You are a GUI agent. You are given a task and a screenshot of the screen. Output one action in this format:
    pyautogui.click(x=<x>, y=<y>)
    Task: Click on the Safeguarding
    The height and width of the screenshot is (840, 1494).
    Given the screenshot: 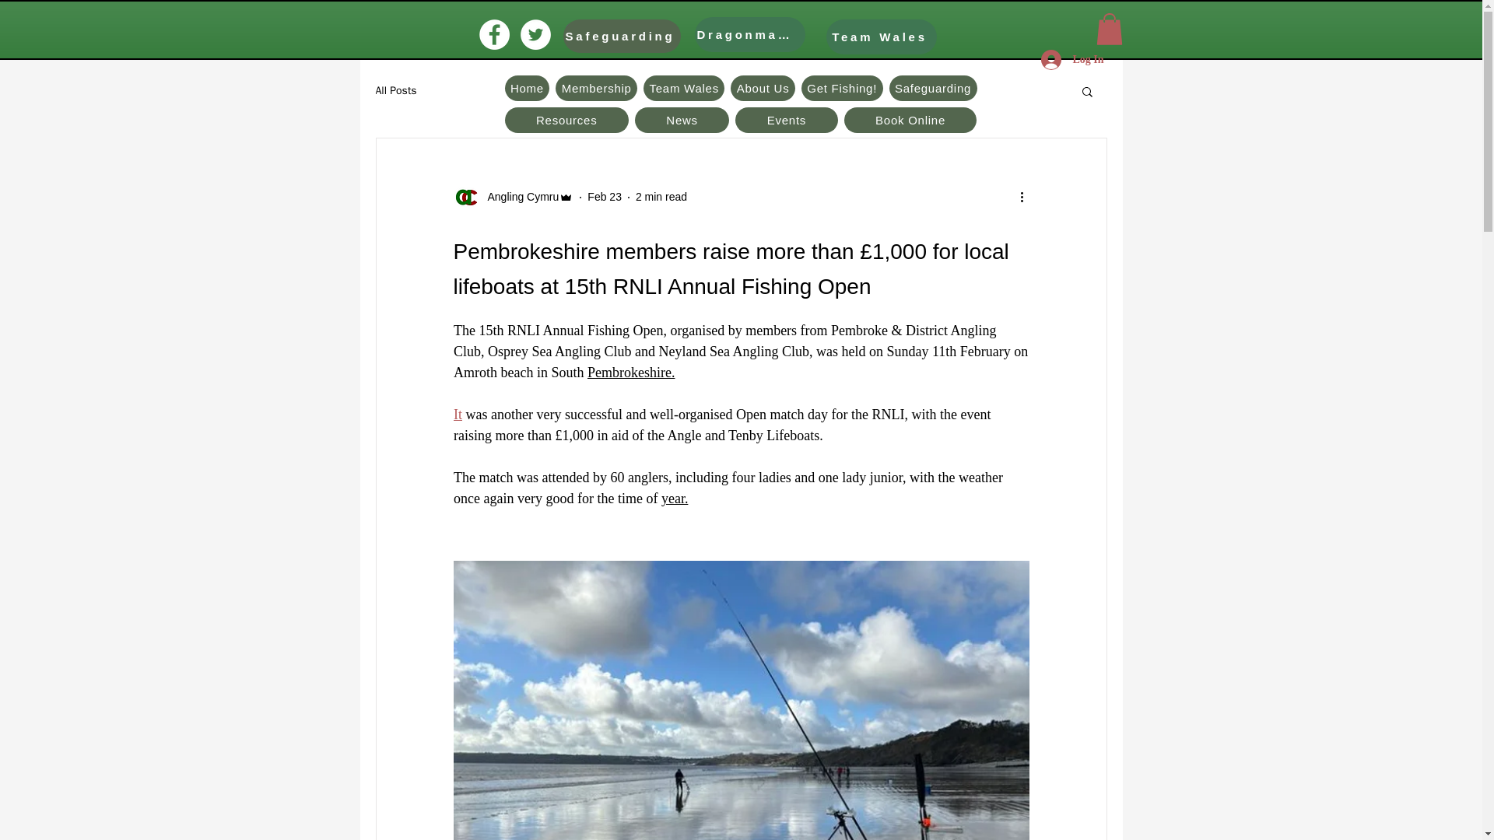 What is the action you would take?
    pyautogui.click(x=622, y=36)
    